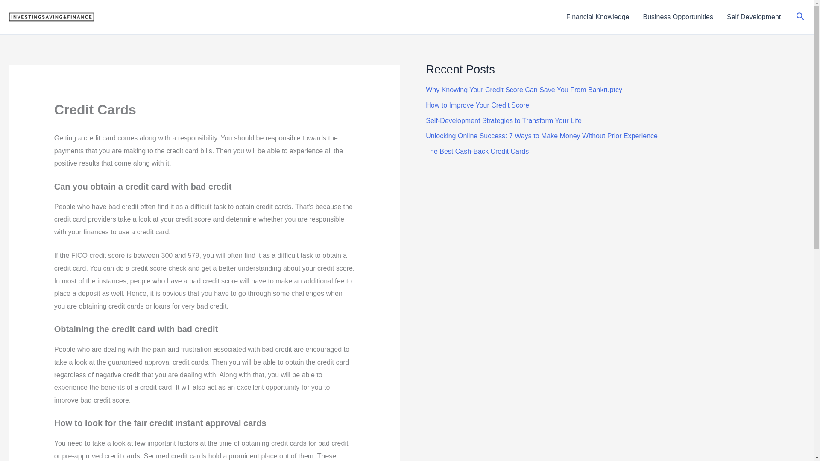 This screenshot has width=820, height=461. What do you see at coordinates (477, 105) in the screenshot?
I see `How to Improve Your Credit Score` at bounding box center [477, 105].